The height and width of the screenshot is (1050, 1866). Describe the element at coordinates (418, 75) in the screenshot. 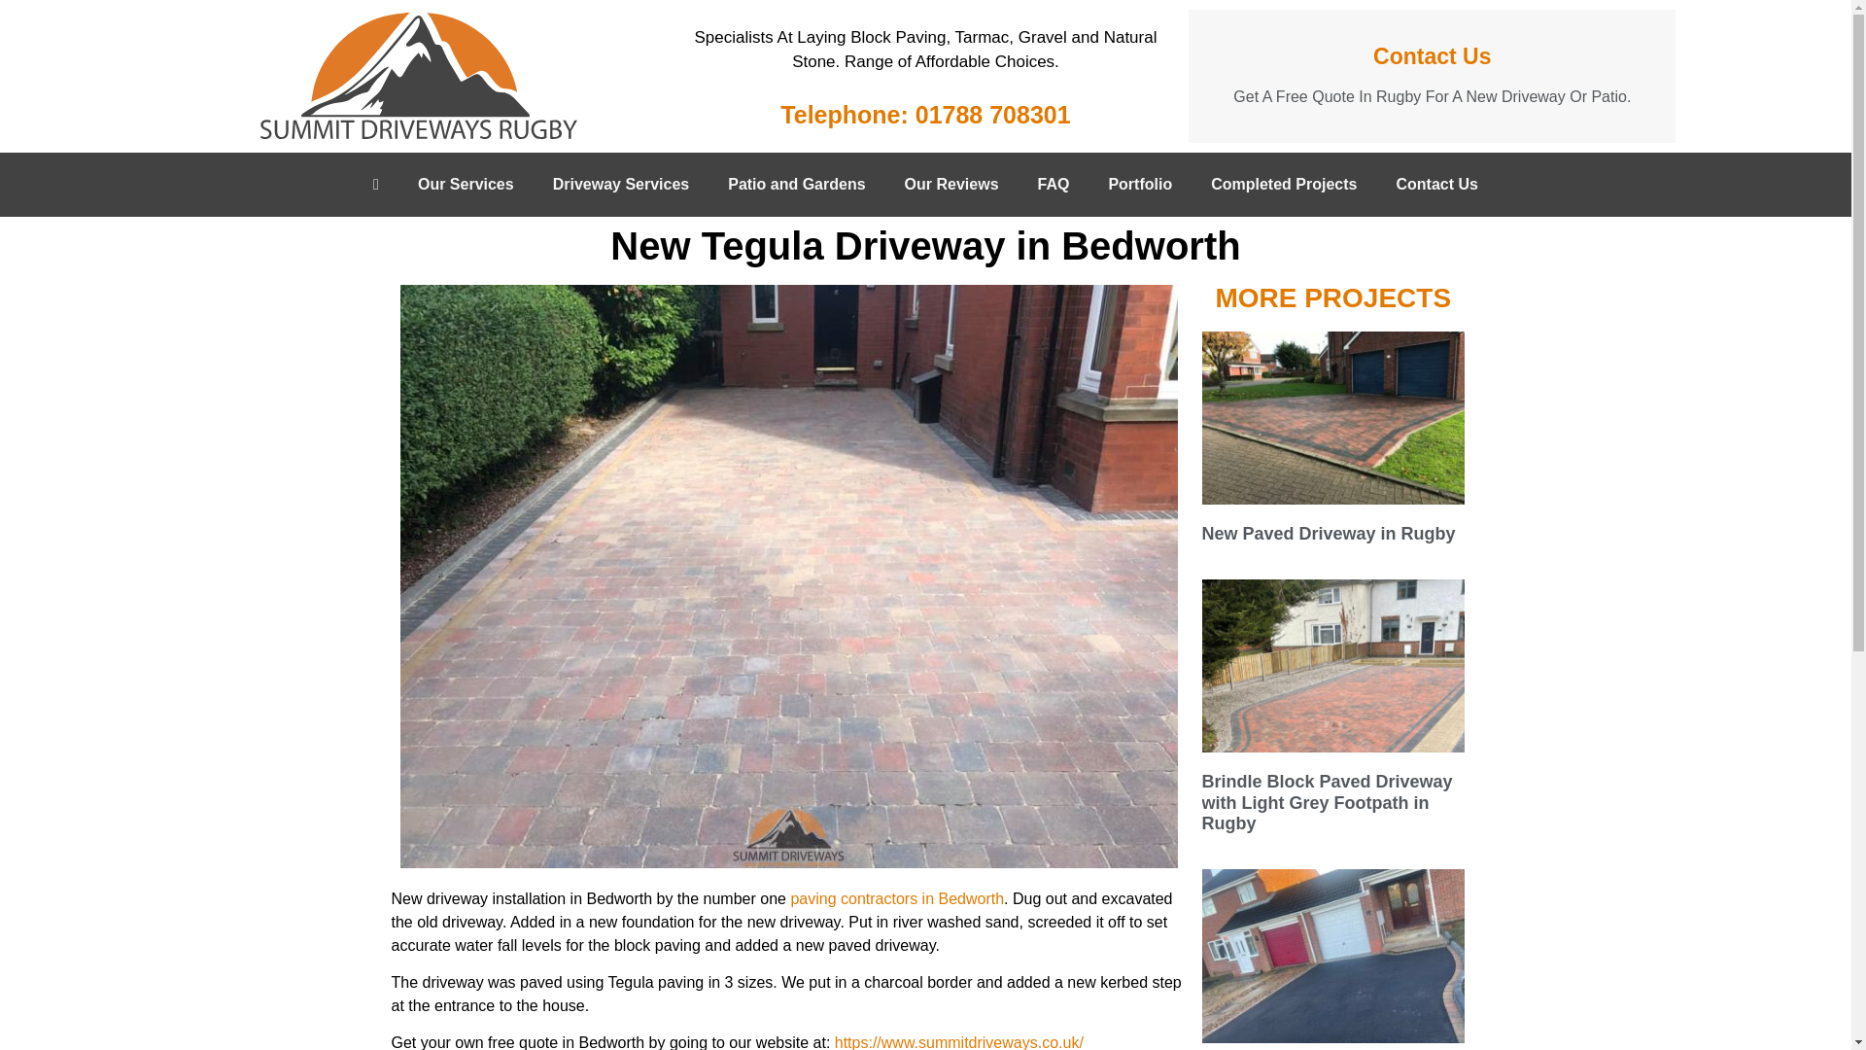

I see `rugby-driveways` at that location.